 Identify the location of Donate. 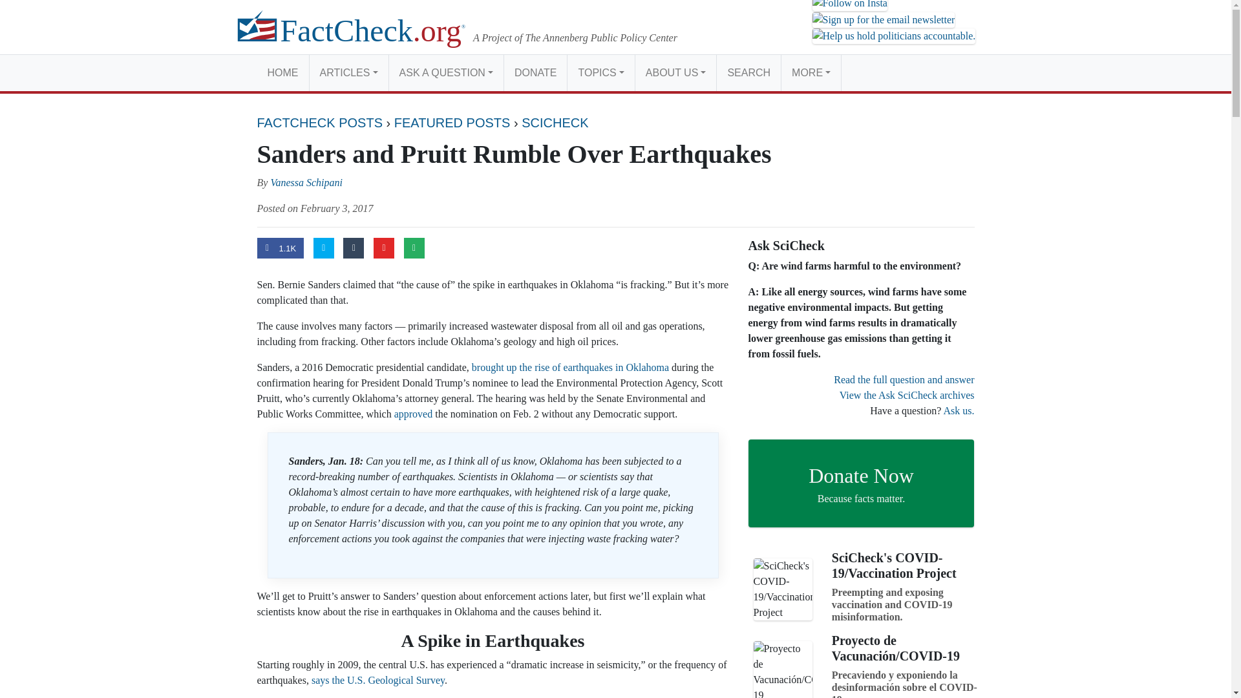
(535, 72).